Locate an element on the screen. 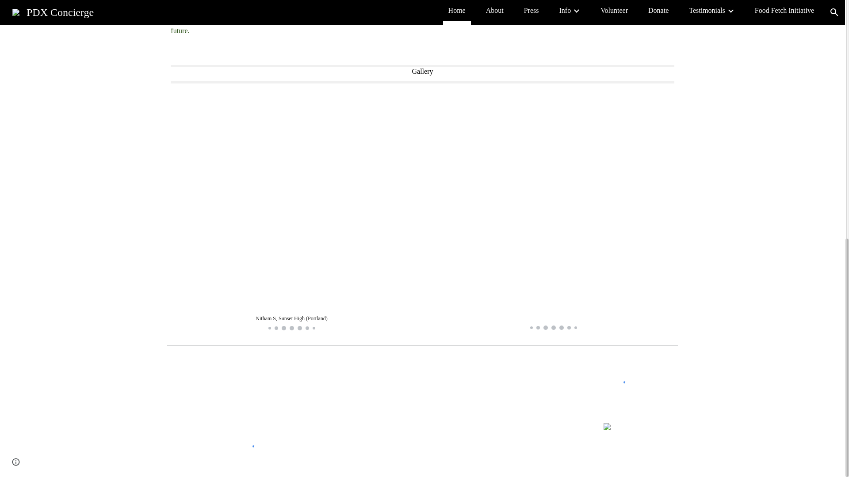  Custom embed is located at coordinates (248, 444).